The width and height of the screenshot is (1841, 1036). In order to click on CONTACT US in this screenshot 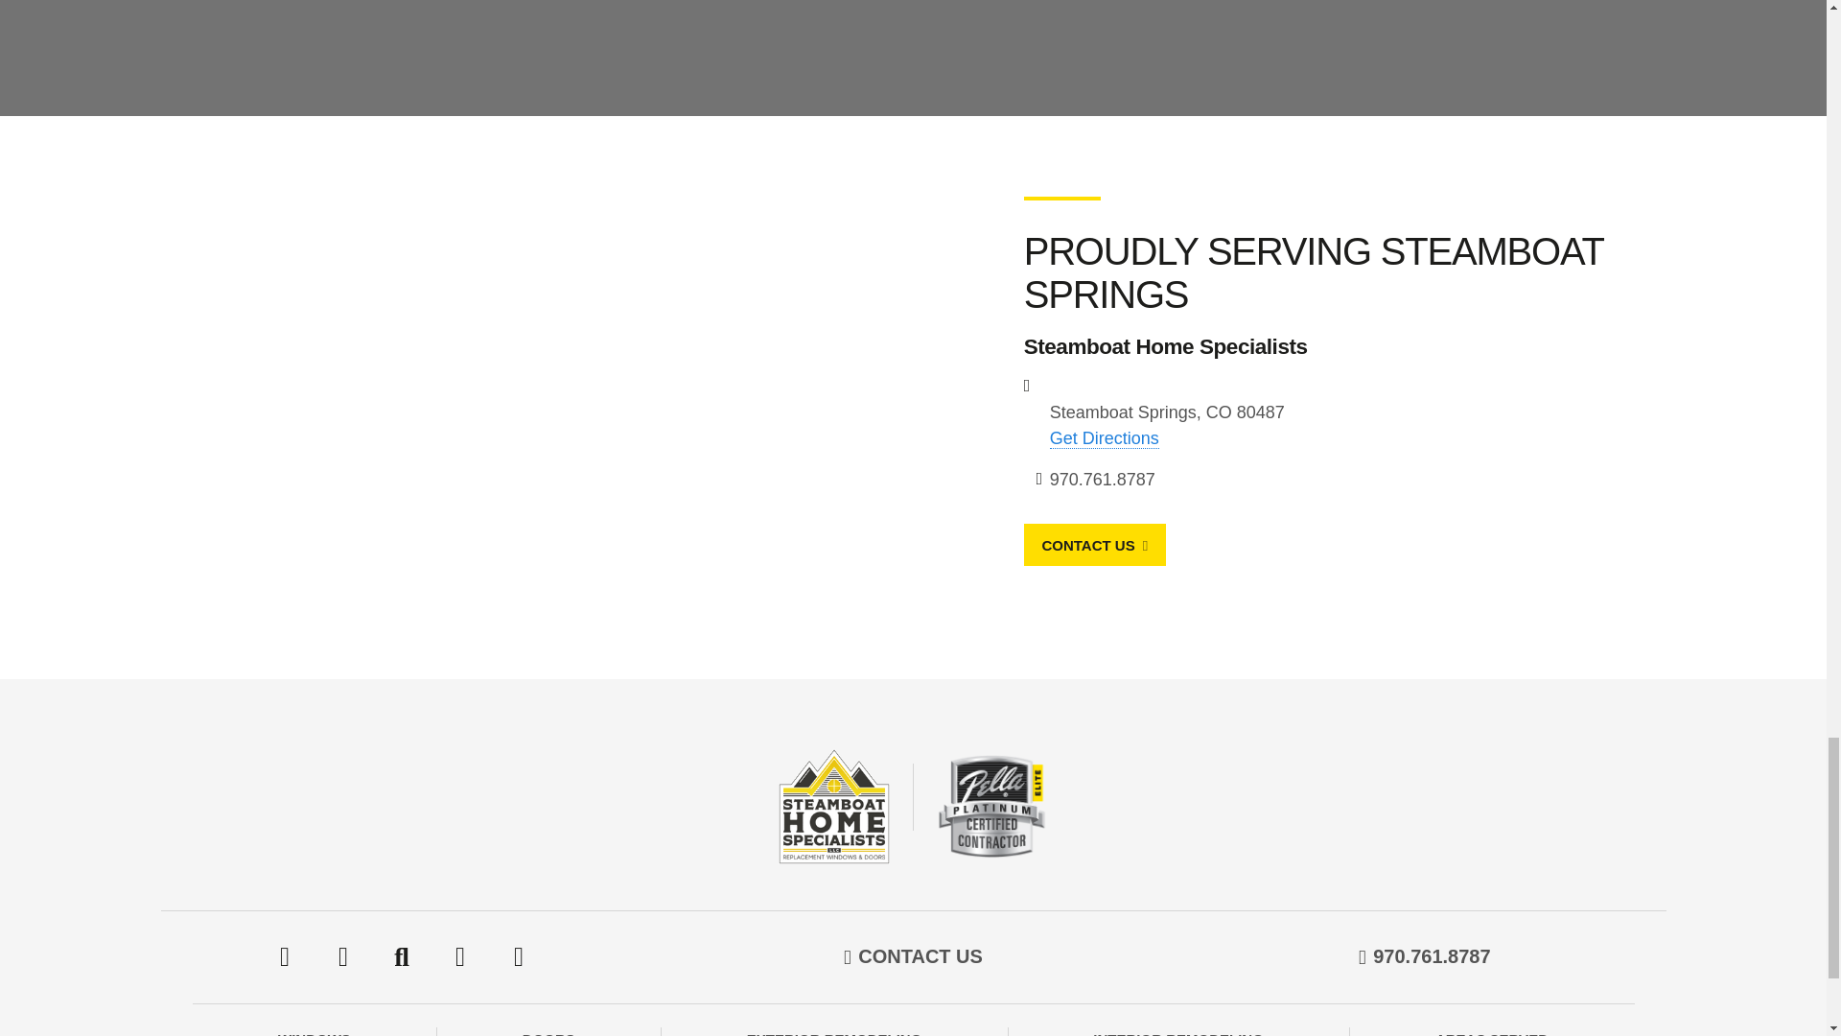, I will do `click(967, 545)`.